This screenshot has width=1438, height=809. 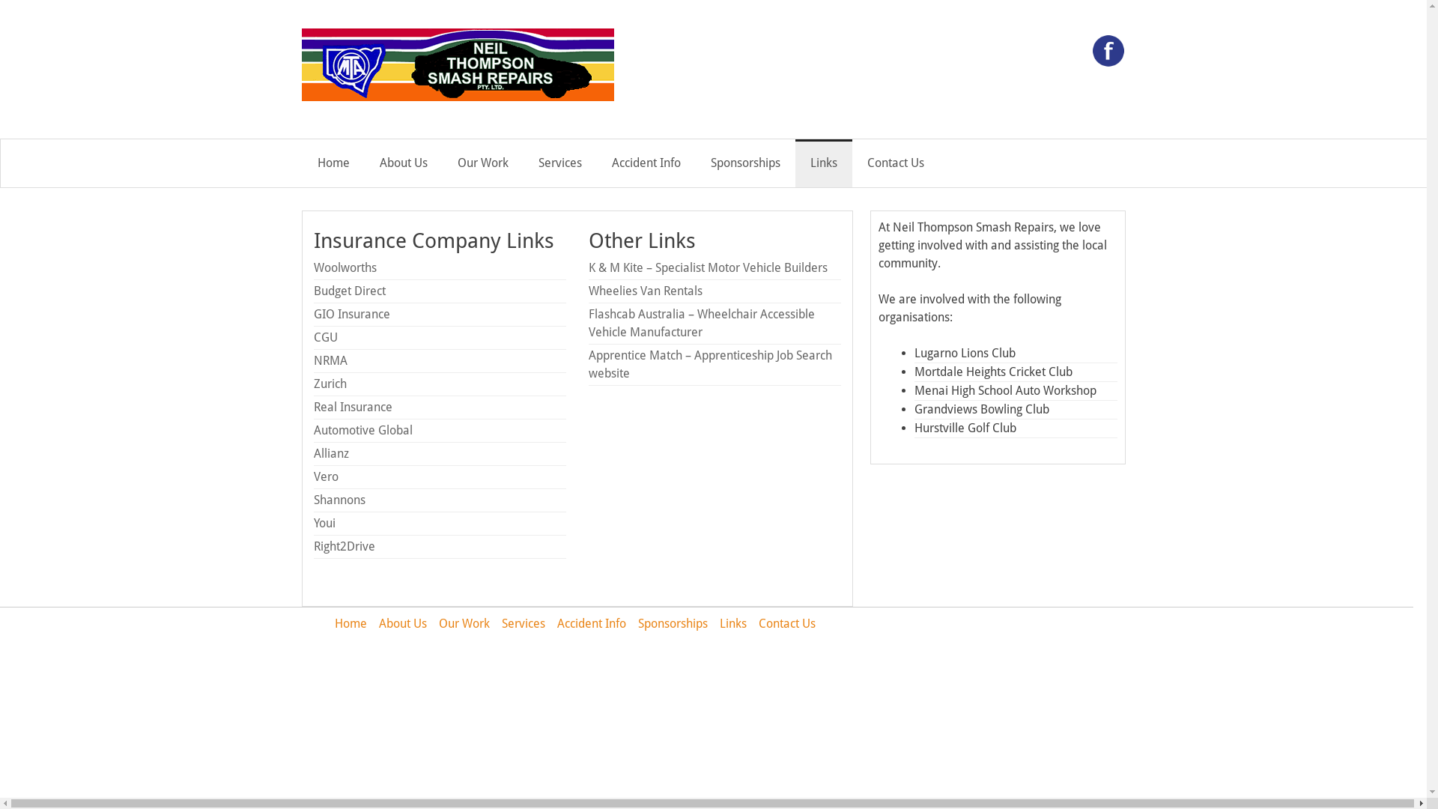 I want to click on Shannons, so click(x=339, y=500).